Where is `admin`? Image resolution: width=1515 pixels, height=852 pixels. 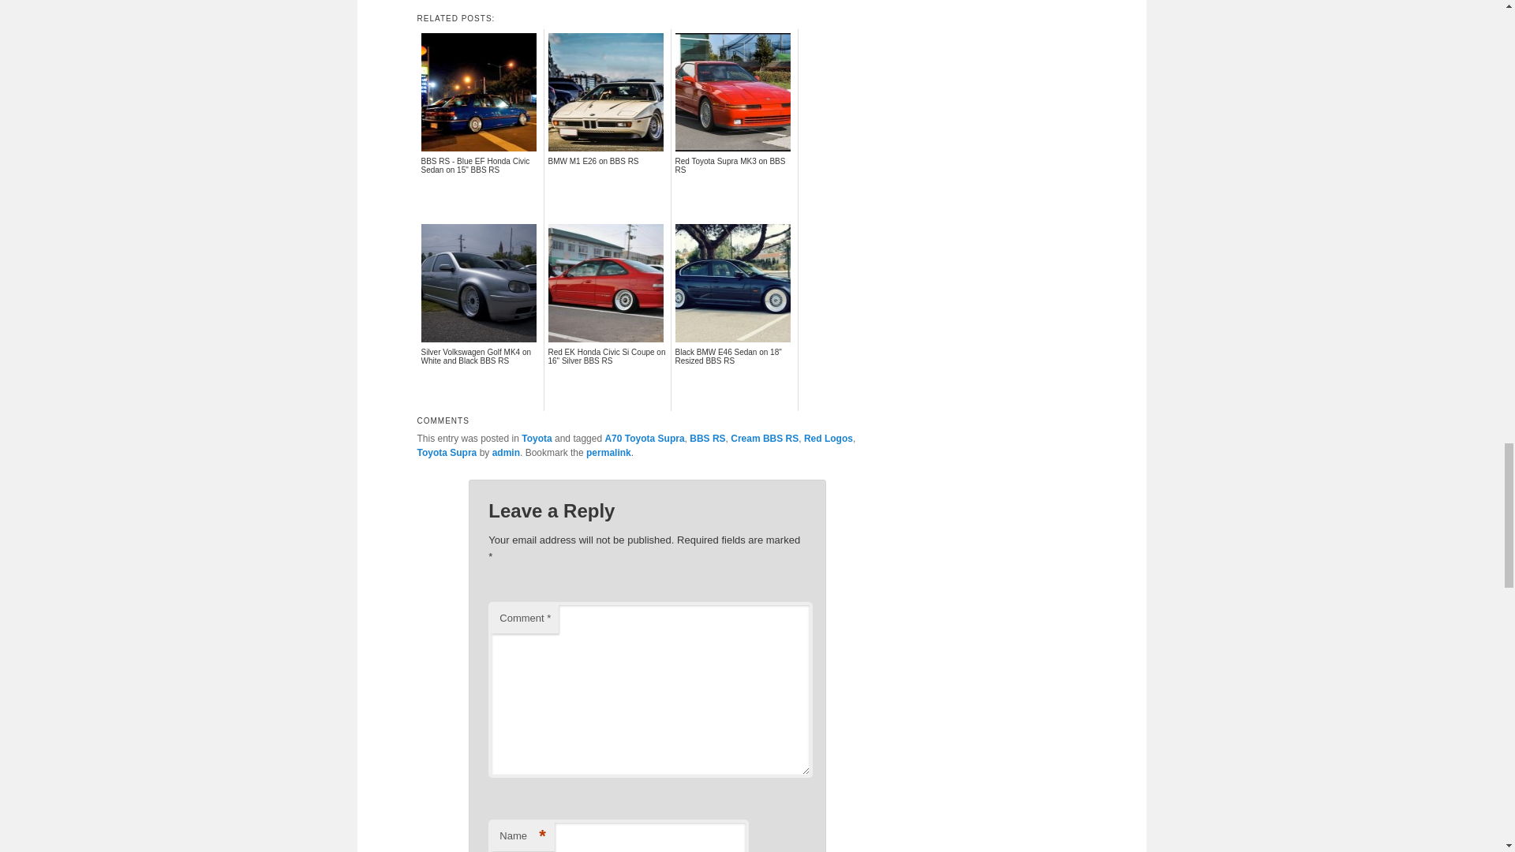
admin is located at coordinates (506, 453).